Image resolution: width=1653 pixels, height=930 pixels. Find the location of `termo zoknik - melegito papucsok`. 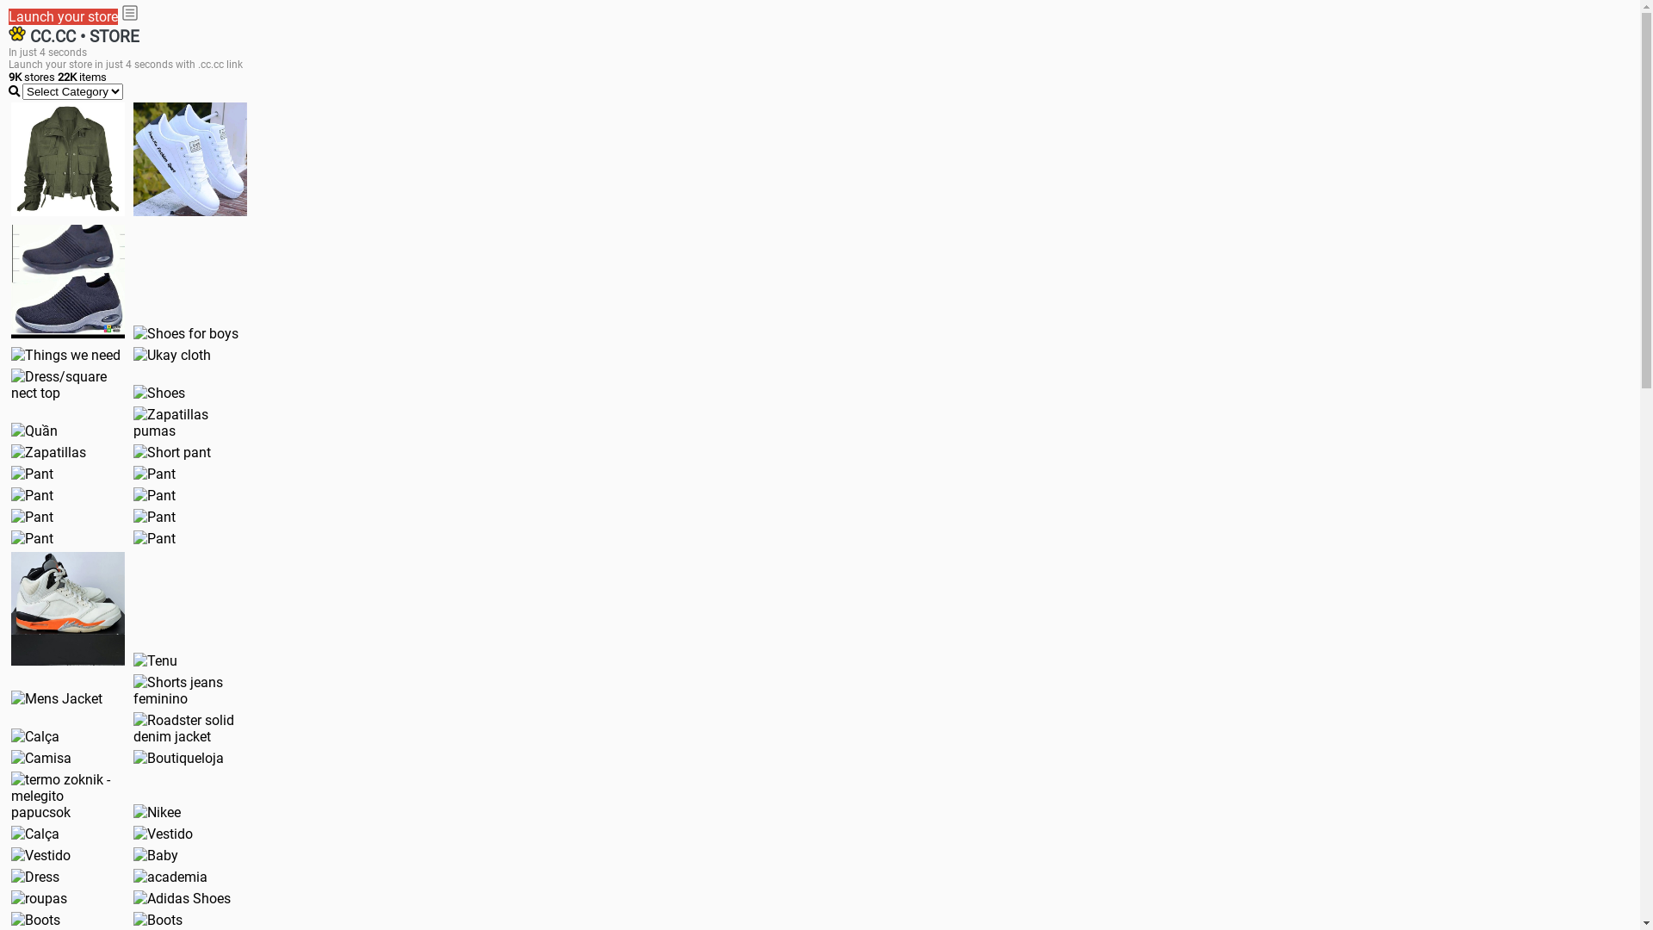

termo zoknik - melegito papucsok is located at coordinates (68, 796).